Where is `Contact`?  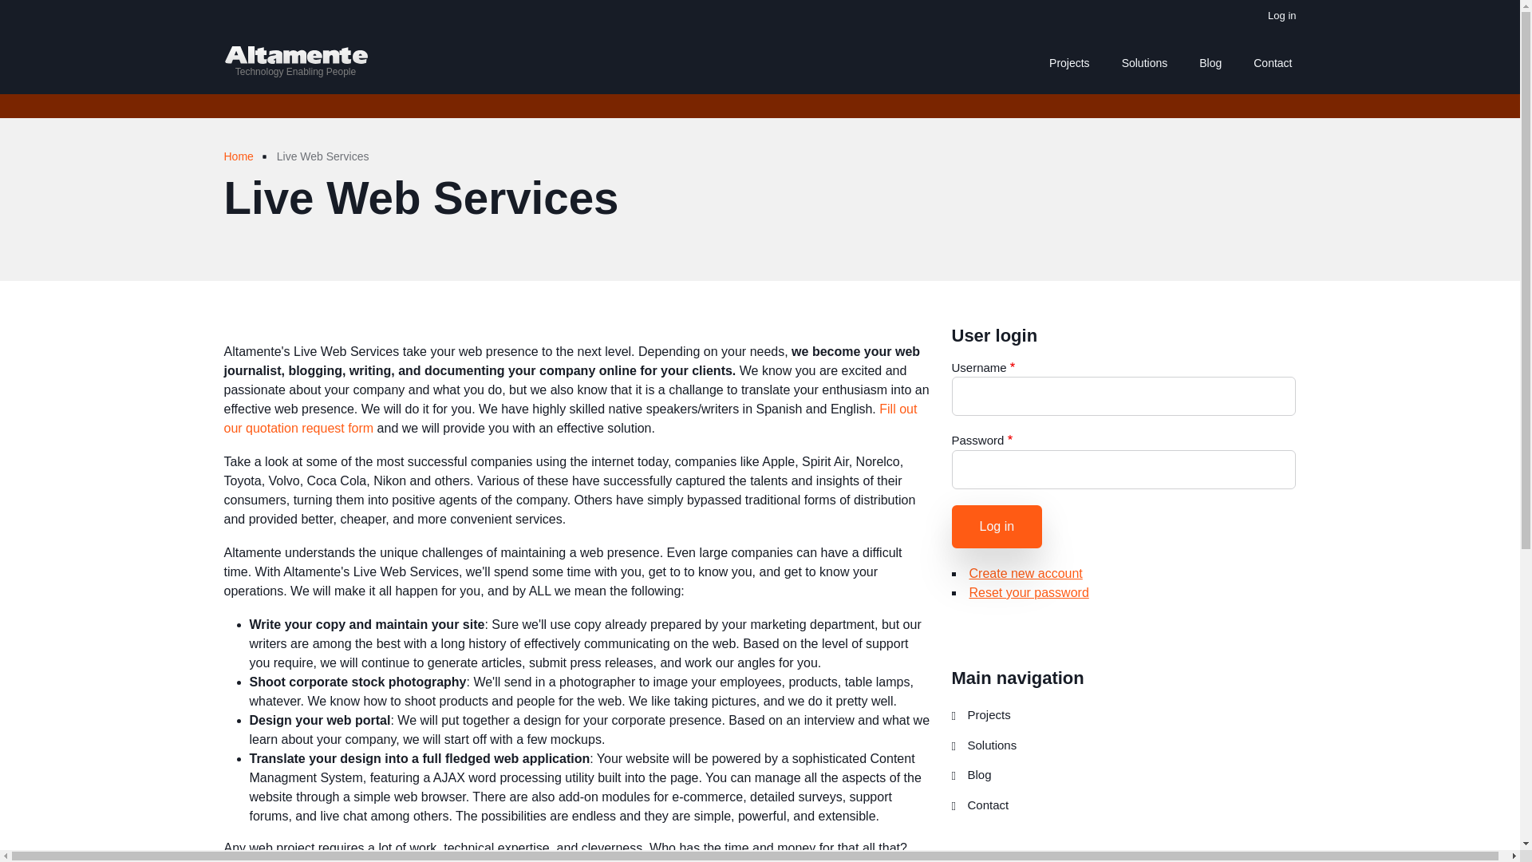 Contact is located at coordinates (1123, 806).